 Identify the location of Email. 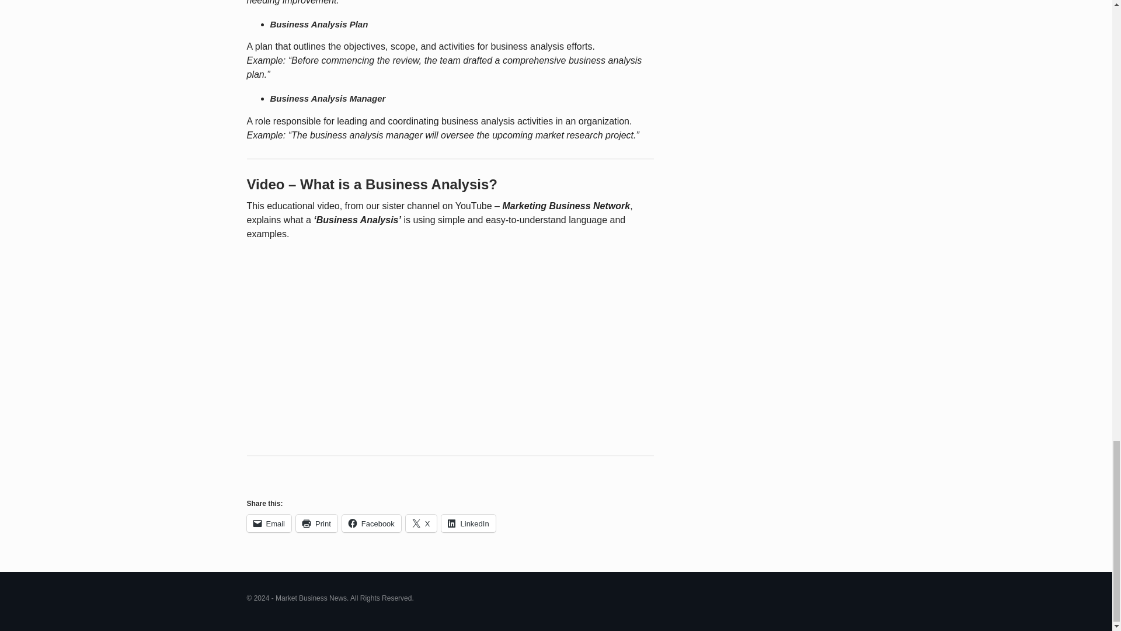
(269, 523).